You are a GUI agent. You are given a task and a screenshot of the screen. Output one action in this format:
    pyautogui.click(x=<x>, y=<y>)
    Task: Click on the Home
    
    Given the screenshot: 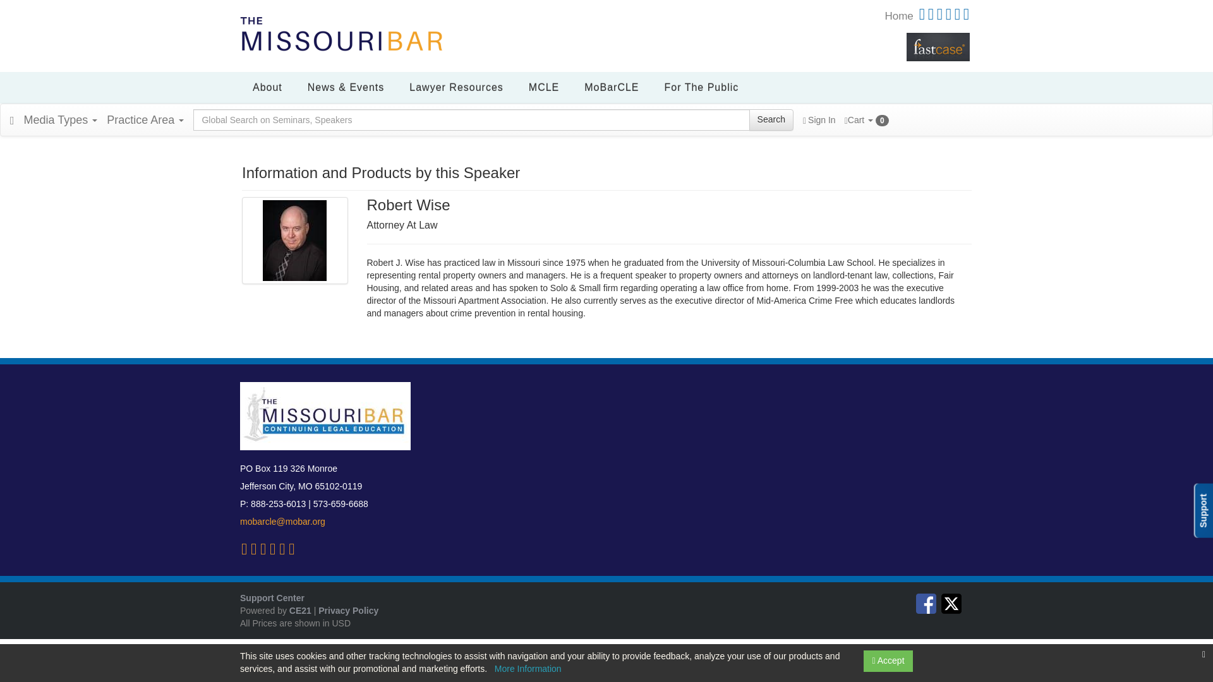 What is the action you would take?
    pyautogui.click(x=898, y=16)
    